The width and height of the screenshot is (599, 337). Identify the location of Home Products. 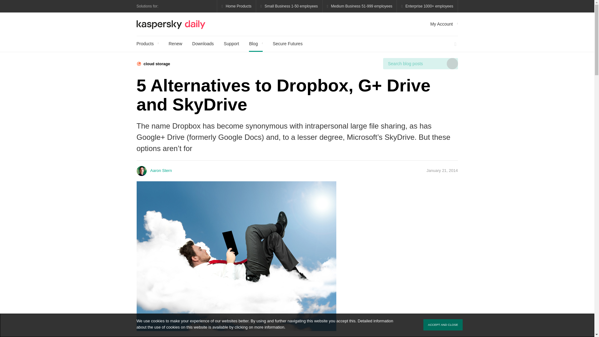
(236, 6).